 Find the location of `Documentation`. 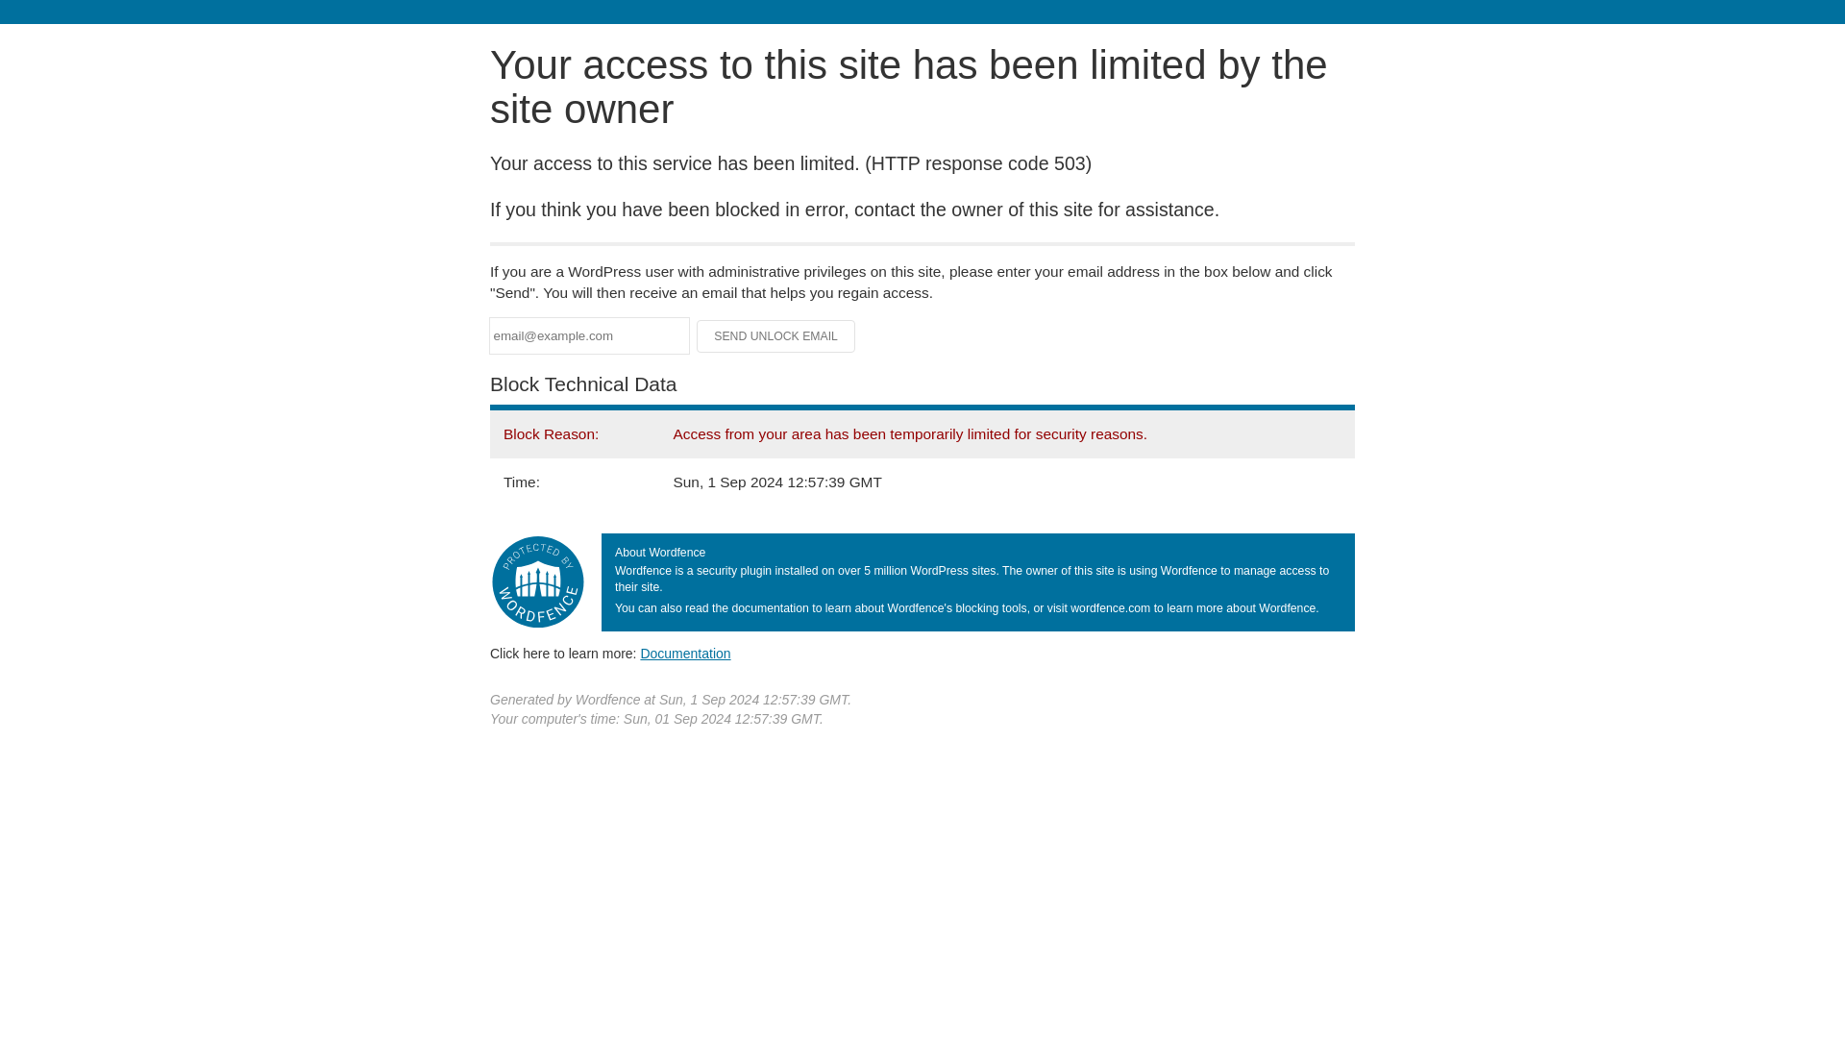

Documentation is located at coordinates (685, 653).